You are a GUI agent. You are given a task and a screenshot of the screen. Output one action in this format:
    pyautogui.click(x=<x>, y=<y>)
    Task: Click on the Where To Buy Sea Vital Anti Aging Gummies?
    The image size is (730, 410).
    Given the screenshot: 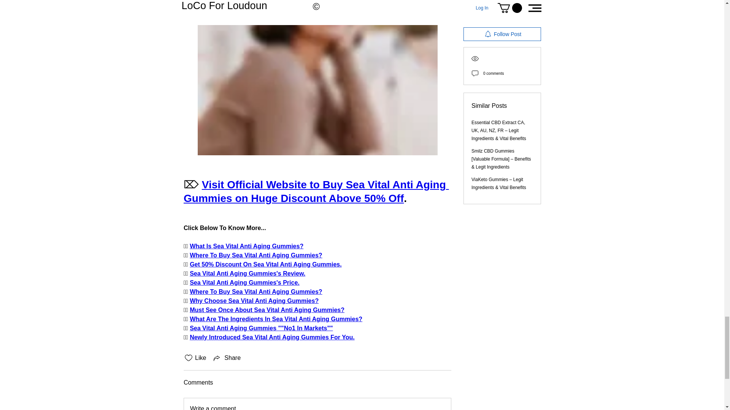 What is the action you would take?
    pyautogui.click(x=256, y=255)
    